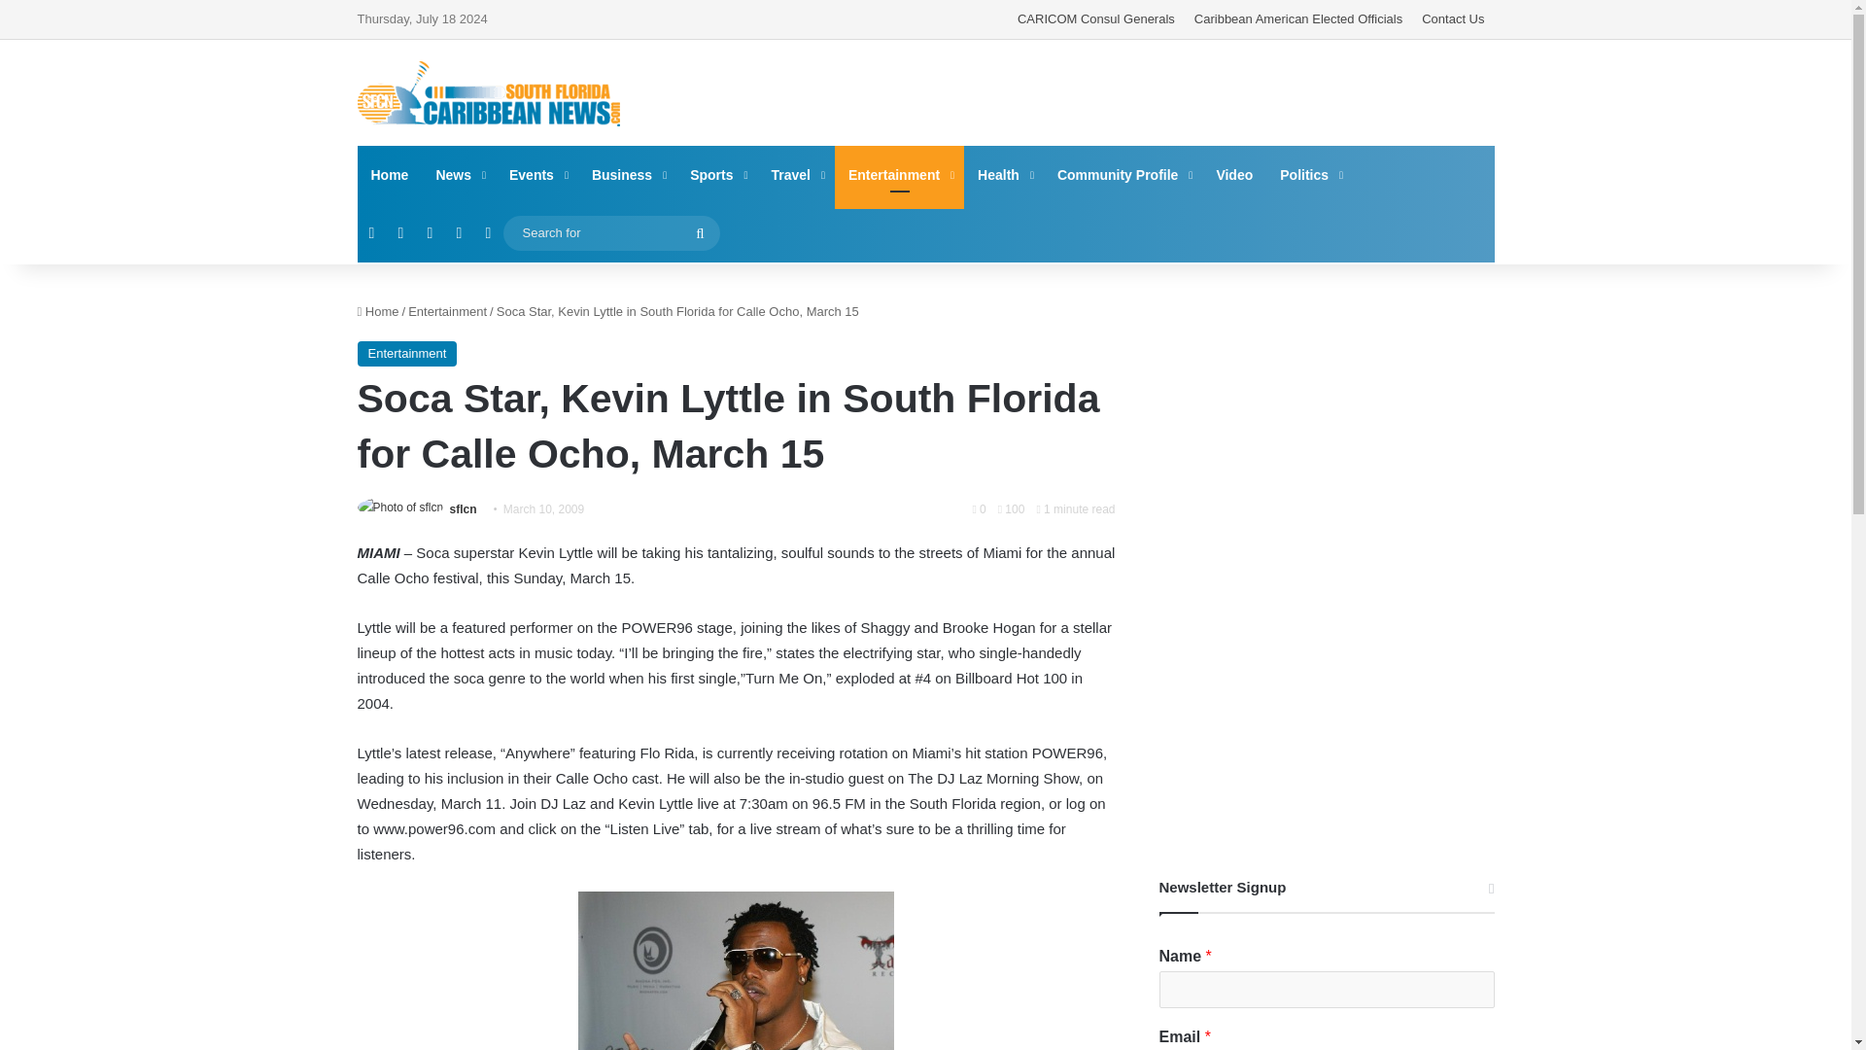 This screenshot has height=1050, width=1866. What do you see at coordinates (1120, 91) in the screenshot?
I see `3rd party ad content` at bounding box center [1120, 91].